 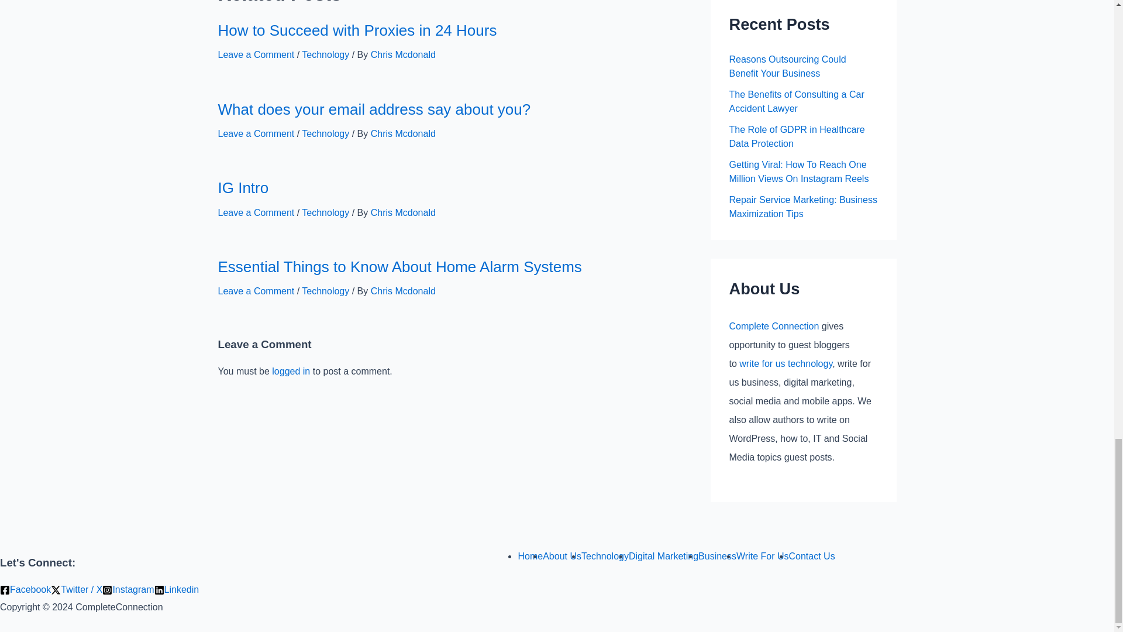 I want to click on What does your email address say about you?, so click(x=374, y=109).